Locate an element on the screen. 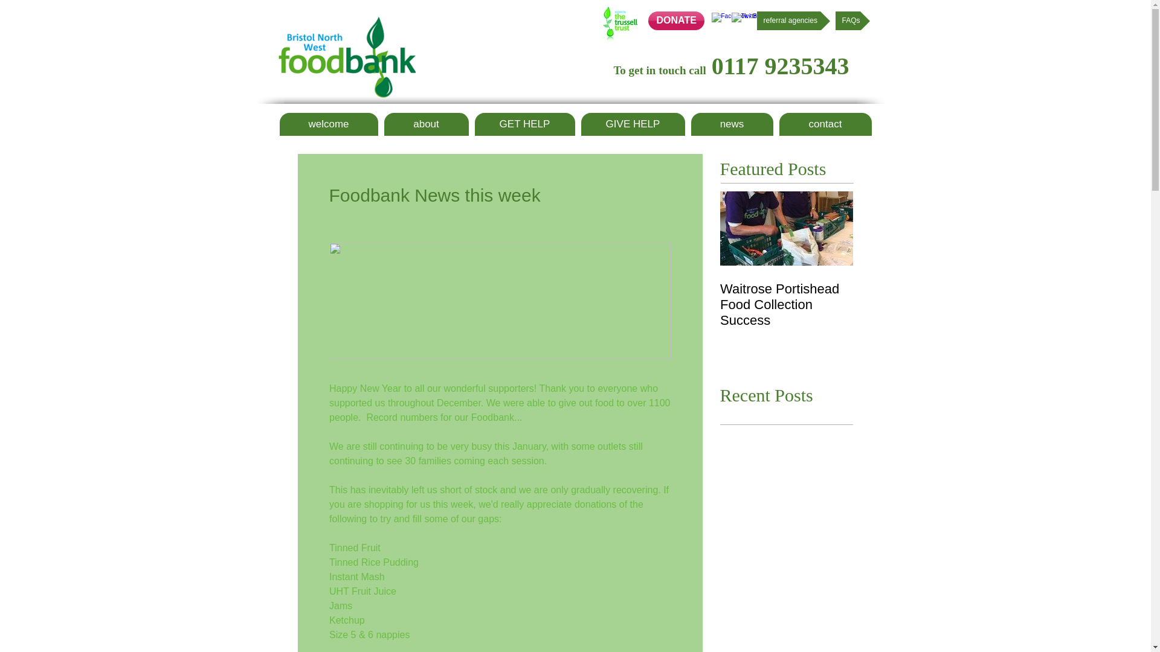  referral agencies is located at coordinates (793, 21).